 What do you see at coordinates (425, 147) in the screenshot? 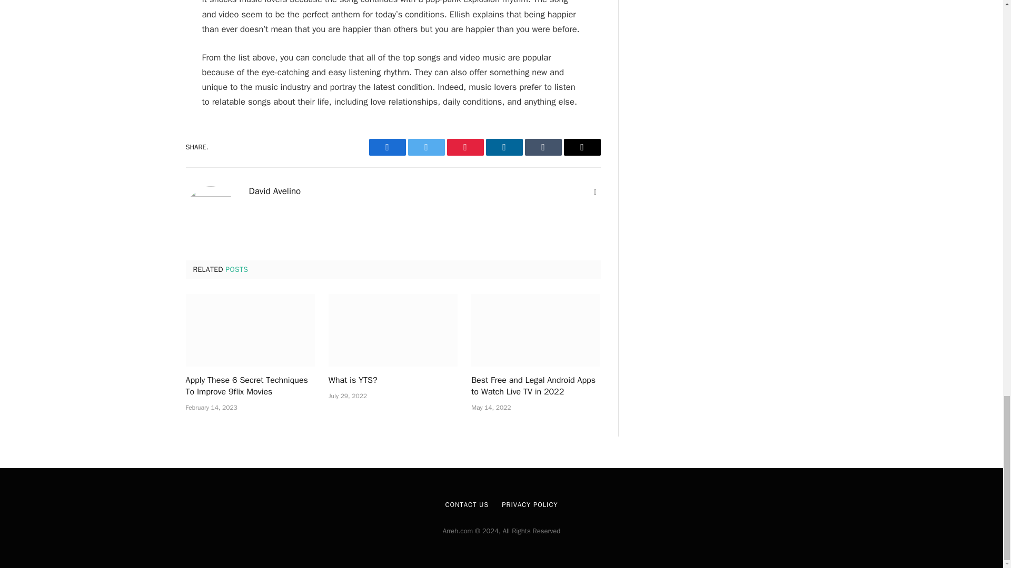
I see `Twitter` at bounding box center [425, 147].